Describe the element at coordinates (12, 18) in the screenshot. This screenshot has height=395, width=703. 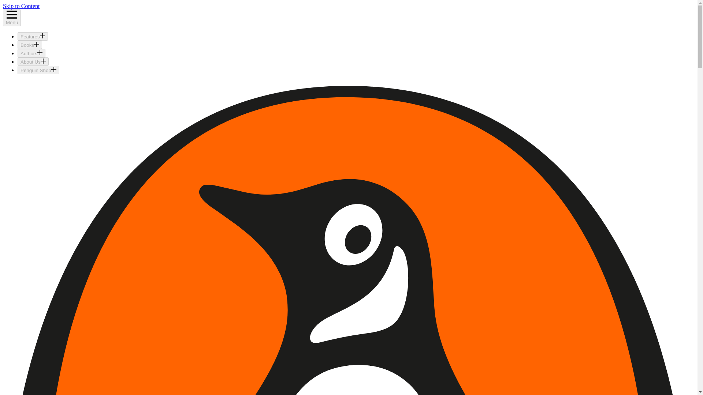
I see `Menu` at that location.